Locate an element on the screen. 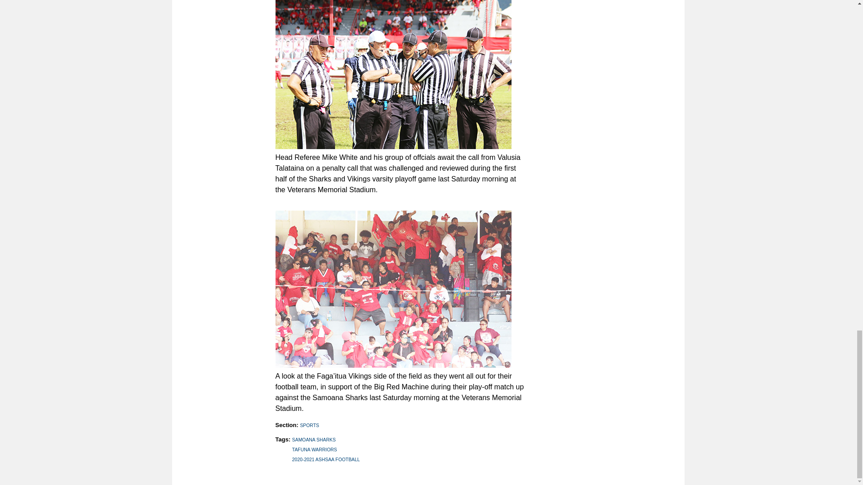  SAMOANA SHARKS is located at coordinates (314, 440).